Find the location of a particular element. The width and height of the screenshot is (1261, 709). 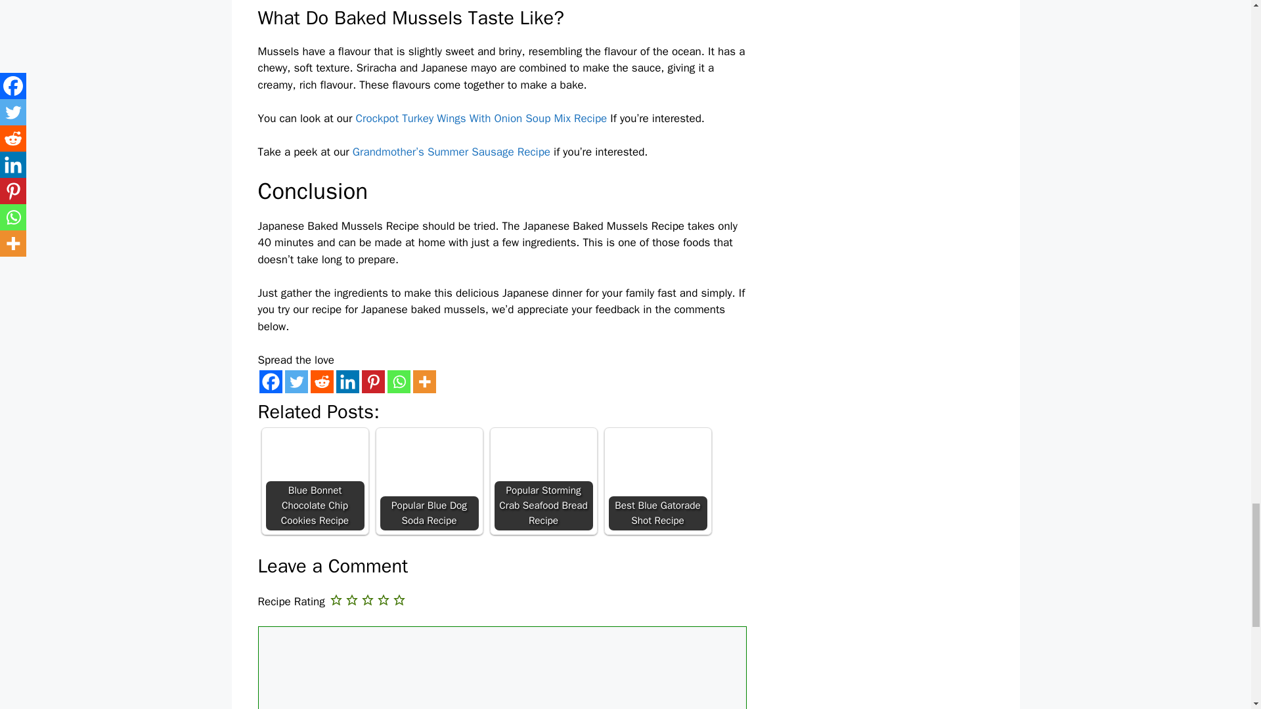

Linkedin is located at coordinates (348, 381).